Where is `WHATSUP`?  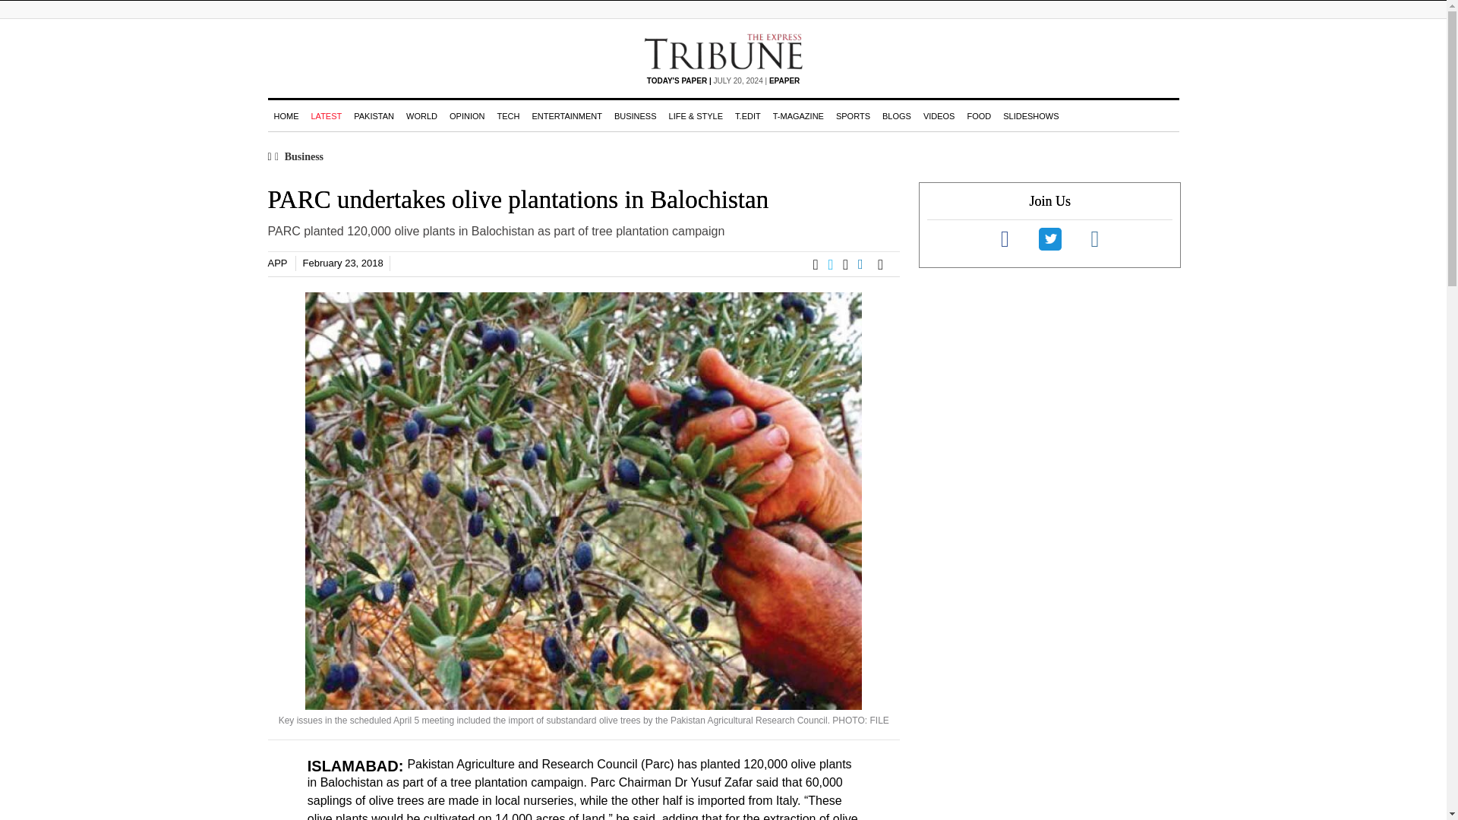 WHATSUP is located at coordinates (850, 264).